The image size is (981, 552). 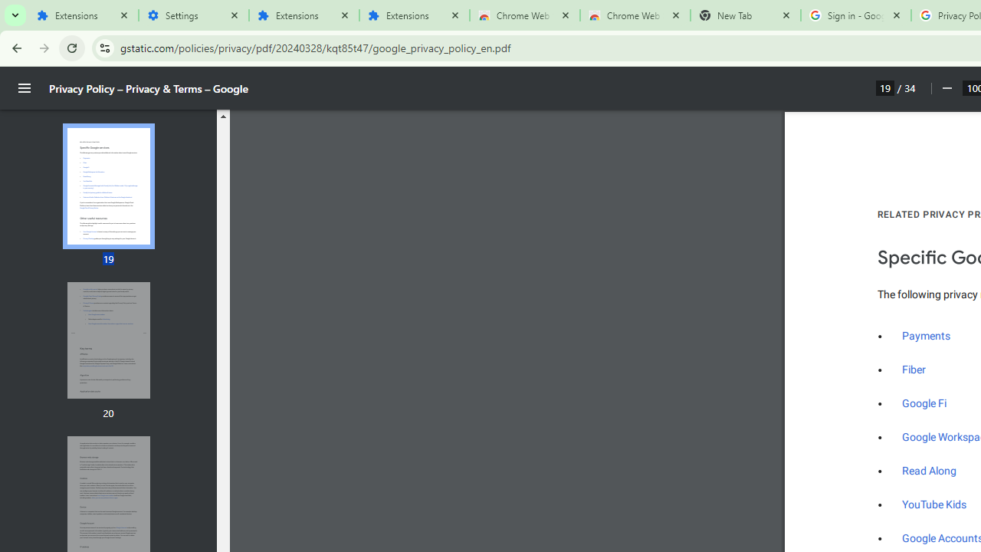 I want to click on Extensions, so click(x=108, y=187).